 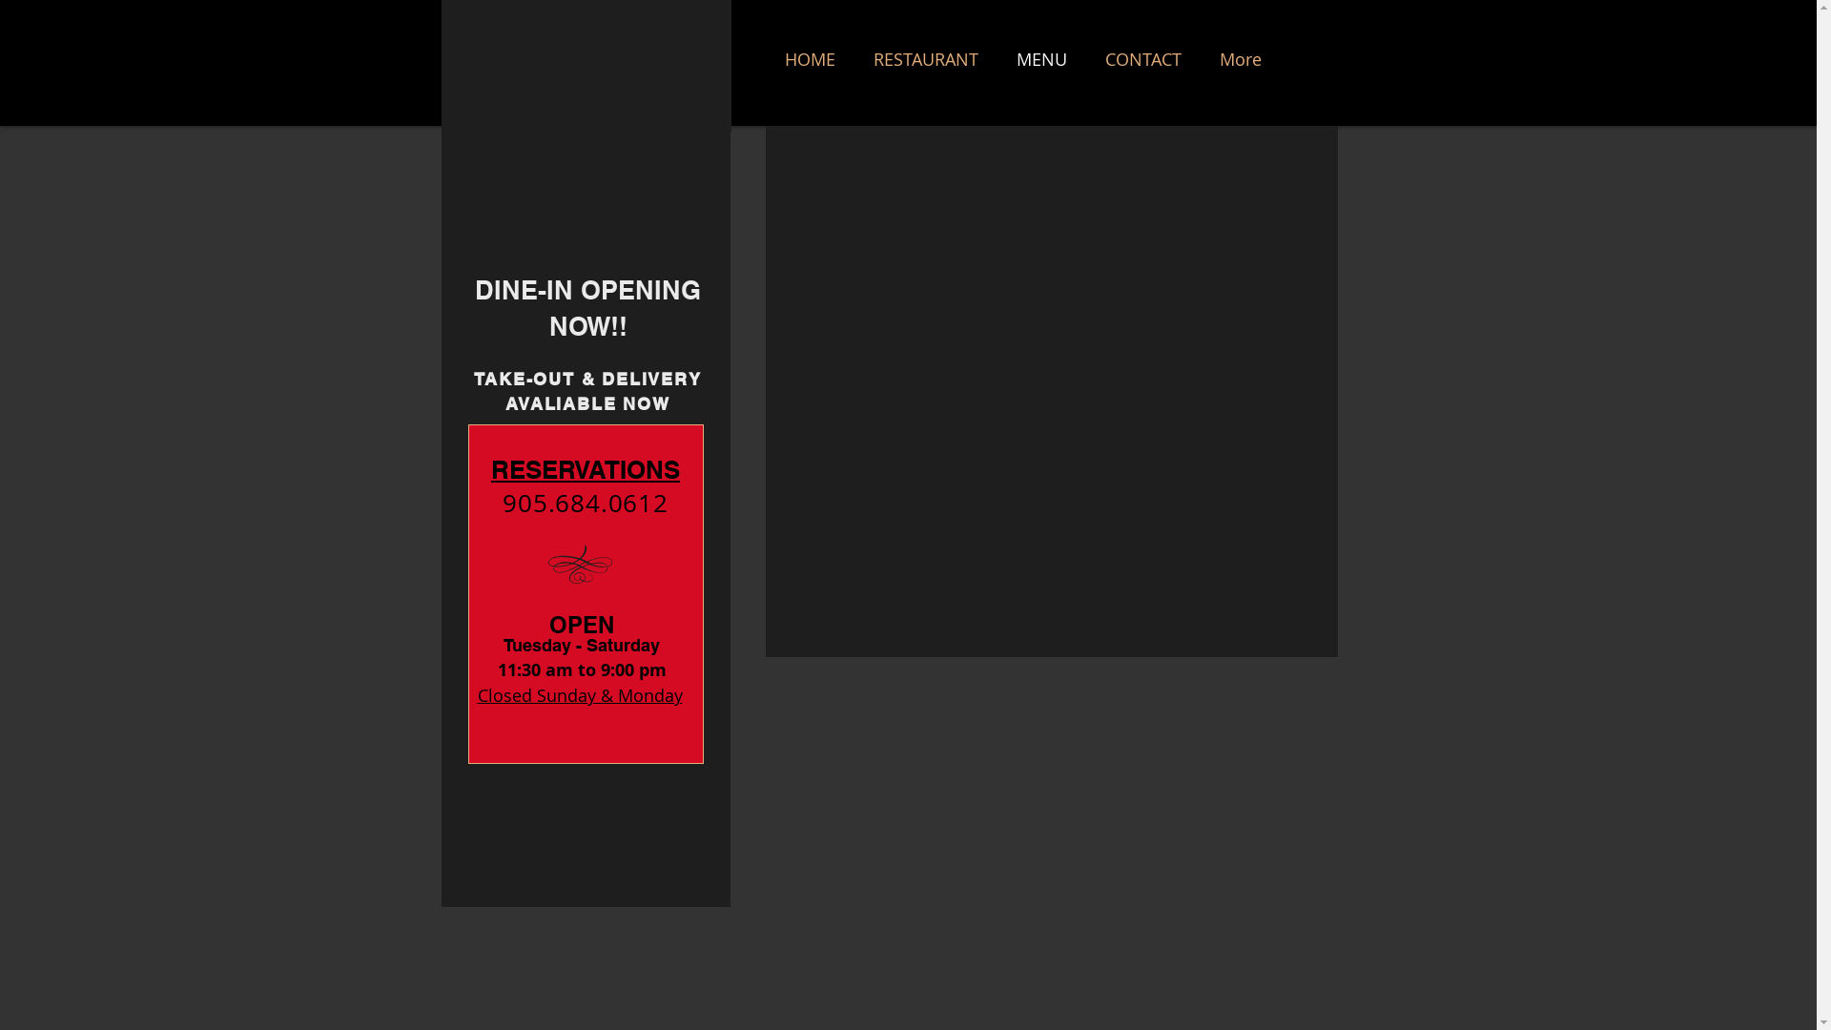 I want to click on RESTAURANT, so click(x=926, y=68).